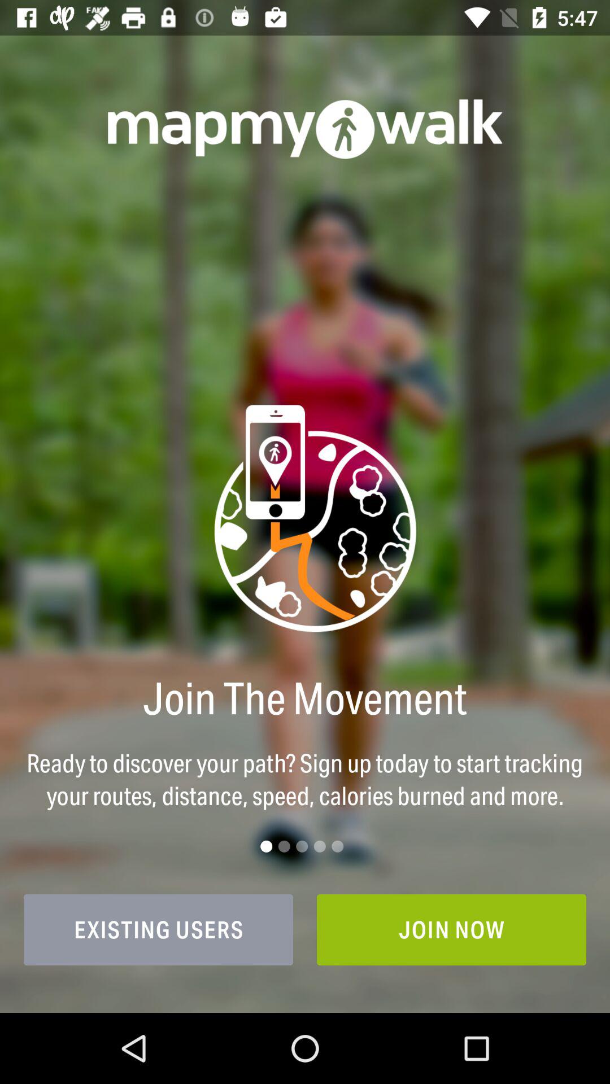  I want to click on tap the item at the bottom left corner, so click(158, 929).